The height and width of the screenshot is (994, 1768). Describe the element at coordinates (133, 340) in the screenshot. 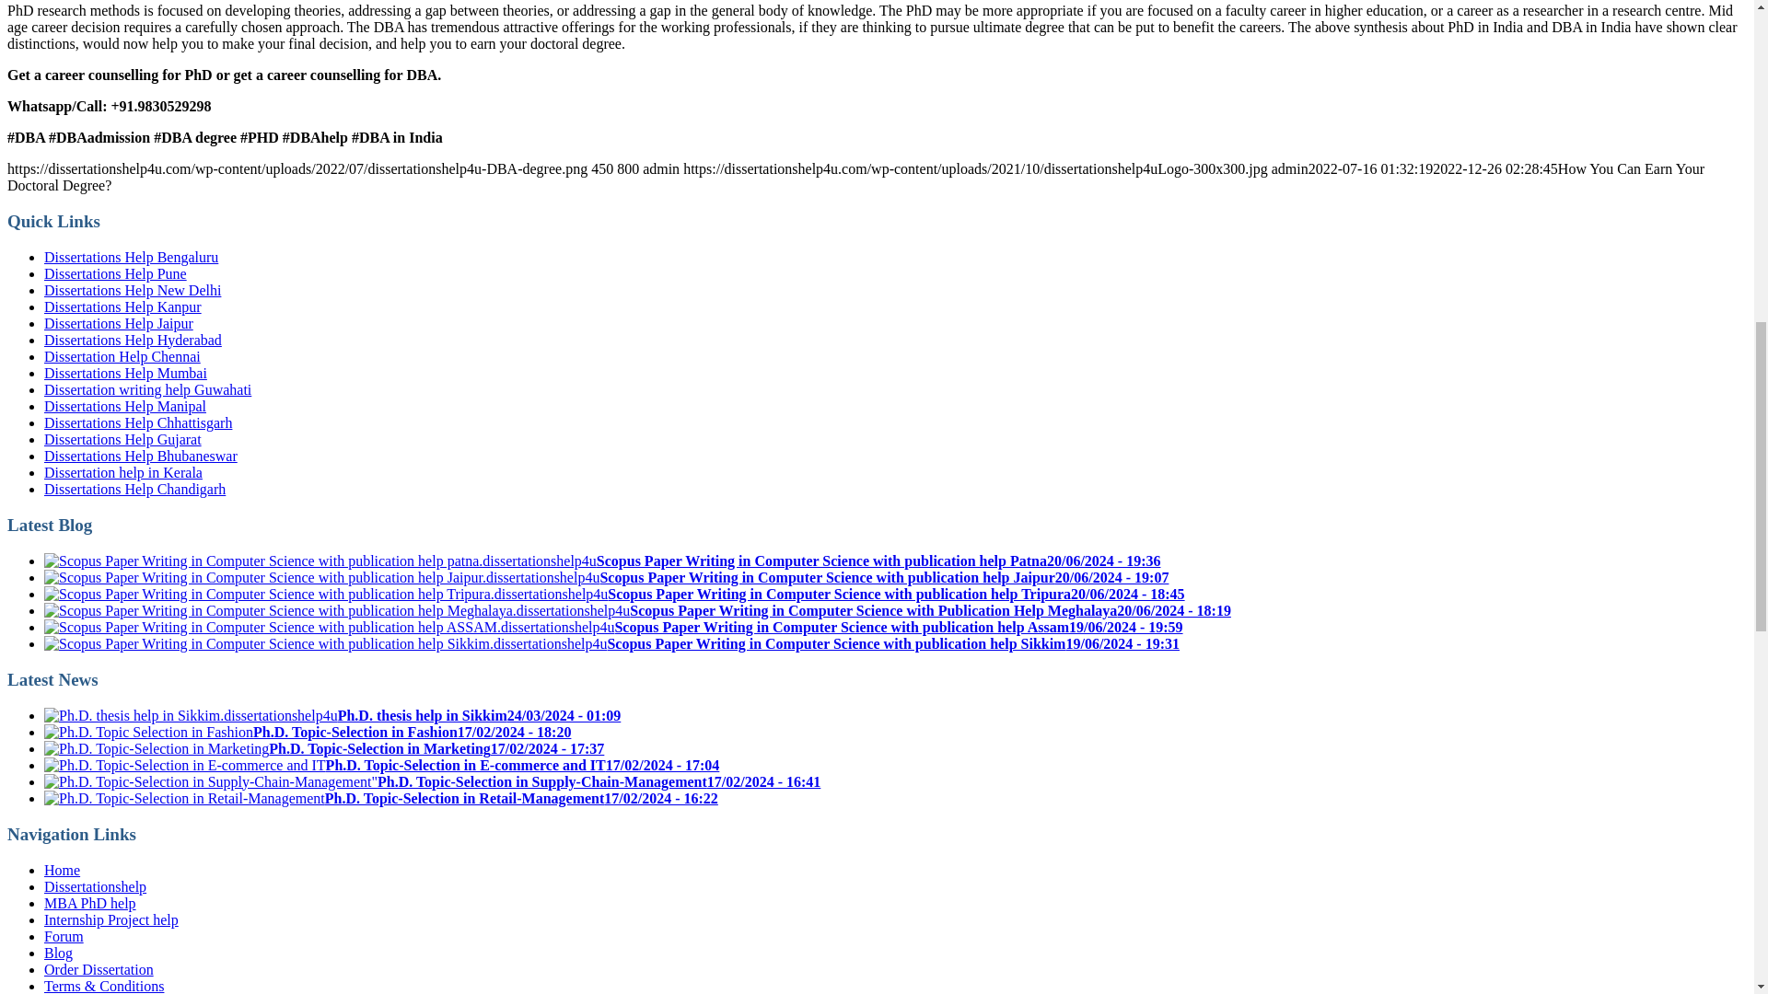

I see `Dissertations Help Hyderabad` at that location.